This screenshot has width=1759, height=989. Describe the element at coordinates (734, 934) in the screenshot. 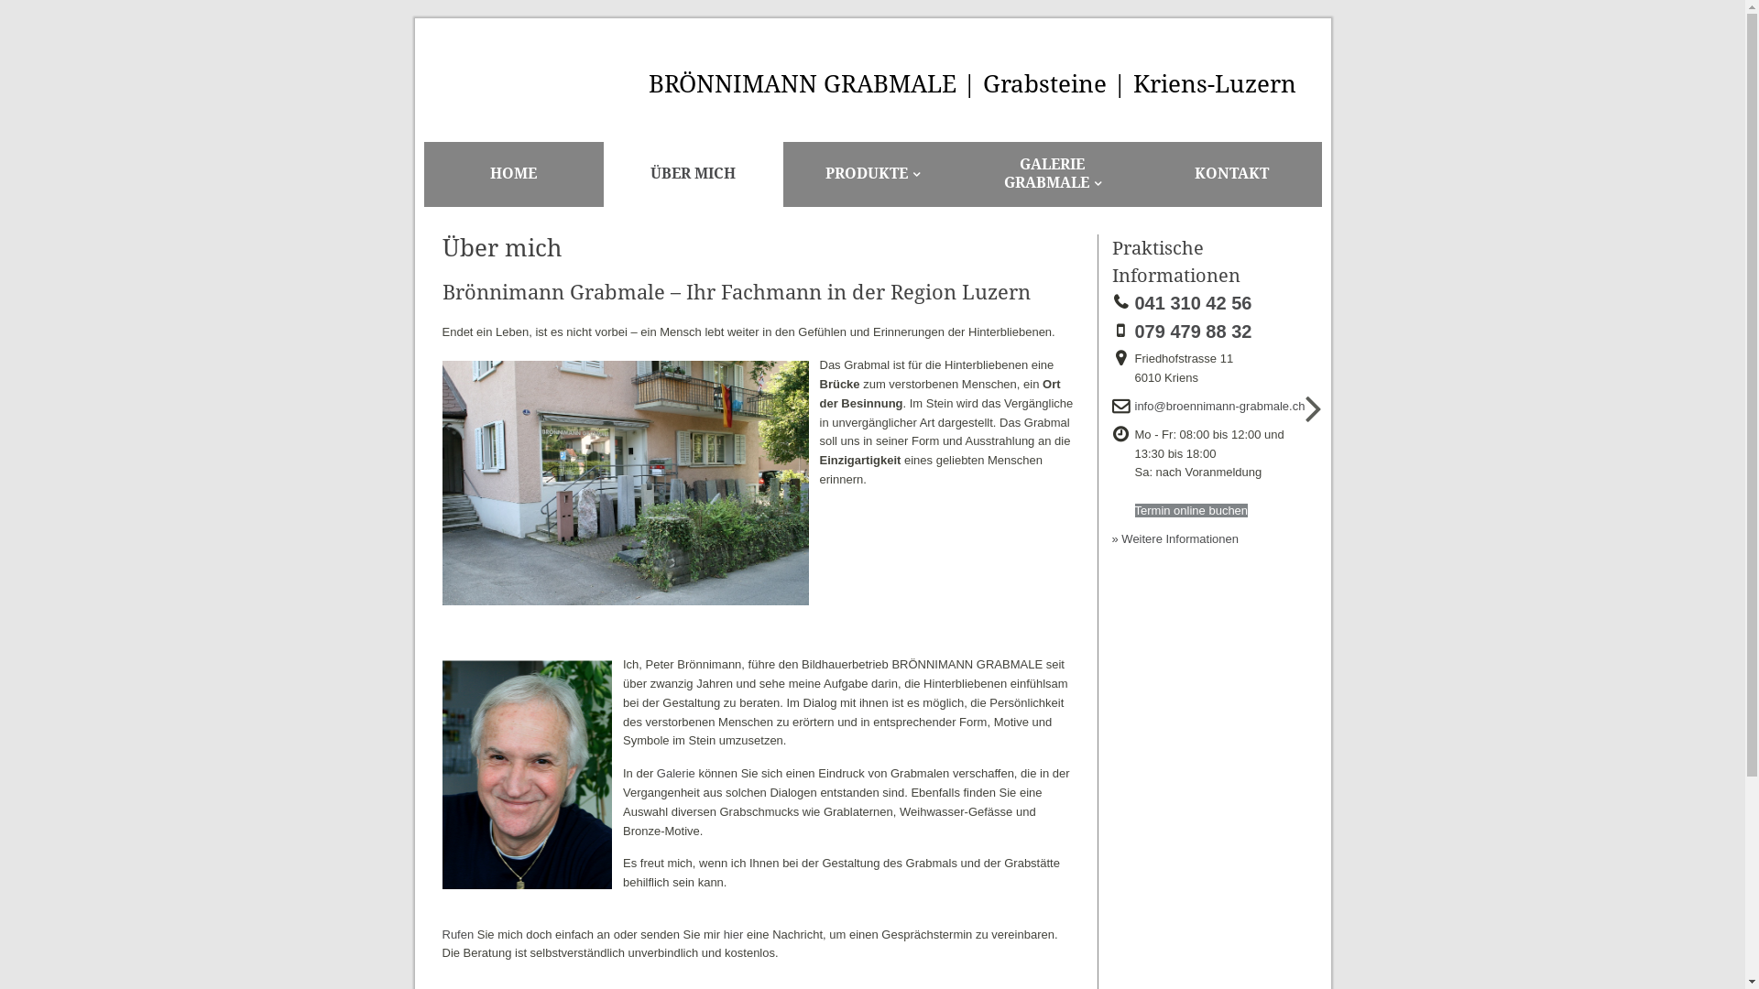

I see `hier` at that location.